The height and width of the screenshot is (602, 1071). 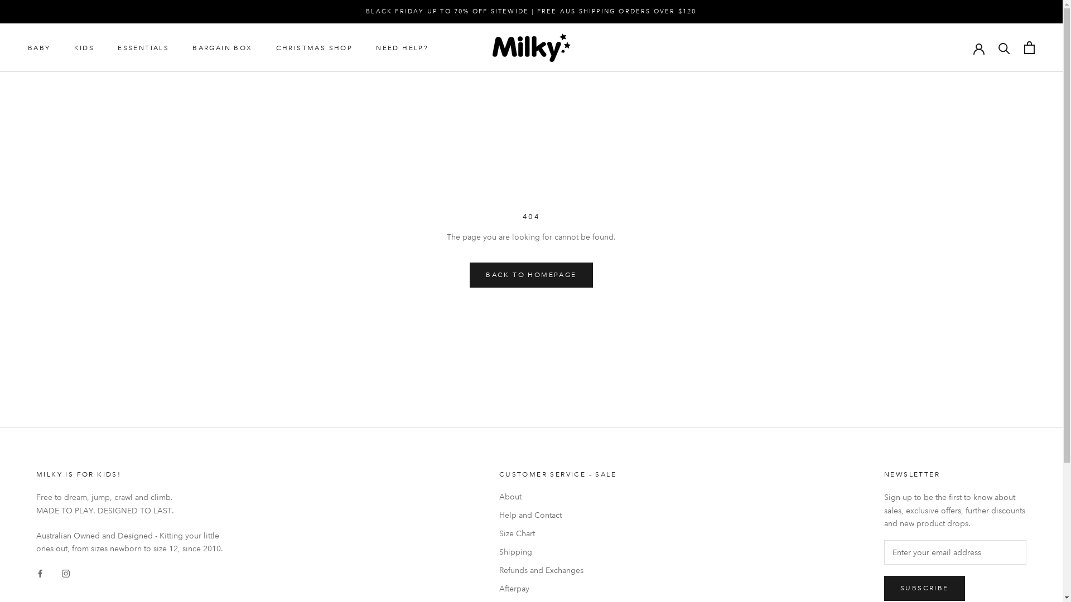 I want to click on BACK TO HOMEPAGE, so click(x=531, y=275).